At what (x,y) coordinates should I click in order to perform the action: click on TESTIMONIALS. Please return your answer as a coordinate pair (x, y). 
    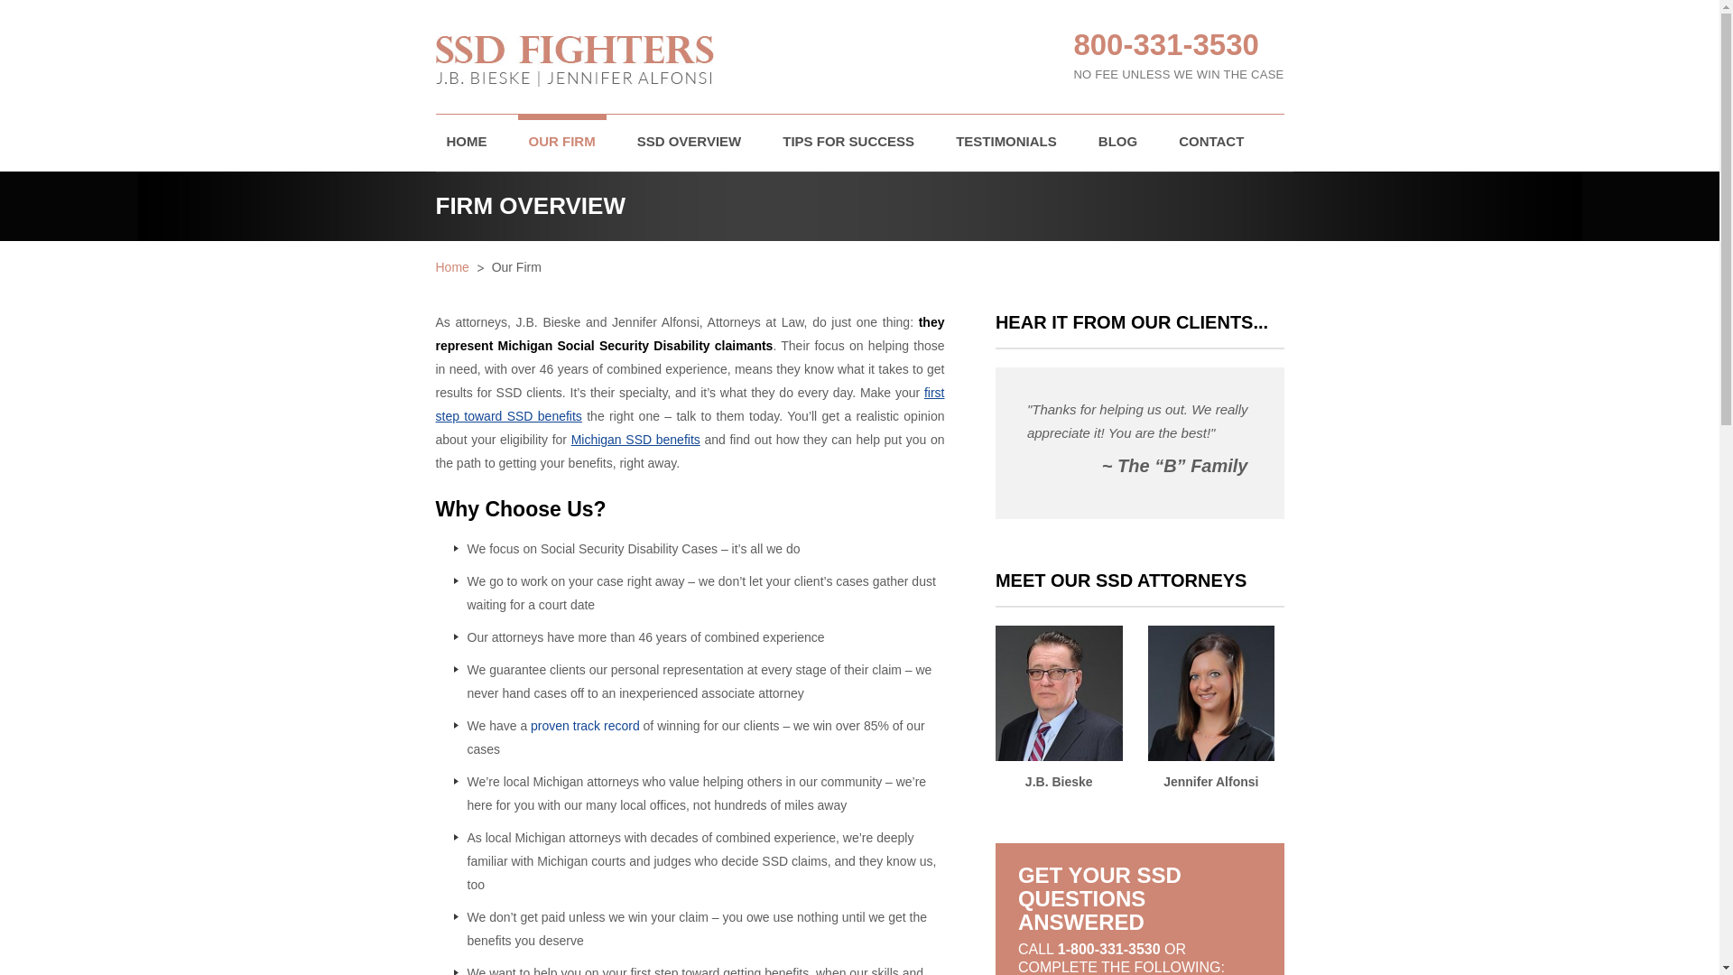
    Looking at the image, I should click on (1006, 143).